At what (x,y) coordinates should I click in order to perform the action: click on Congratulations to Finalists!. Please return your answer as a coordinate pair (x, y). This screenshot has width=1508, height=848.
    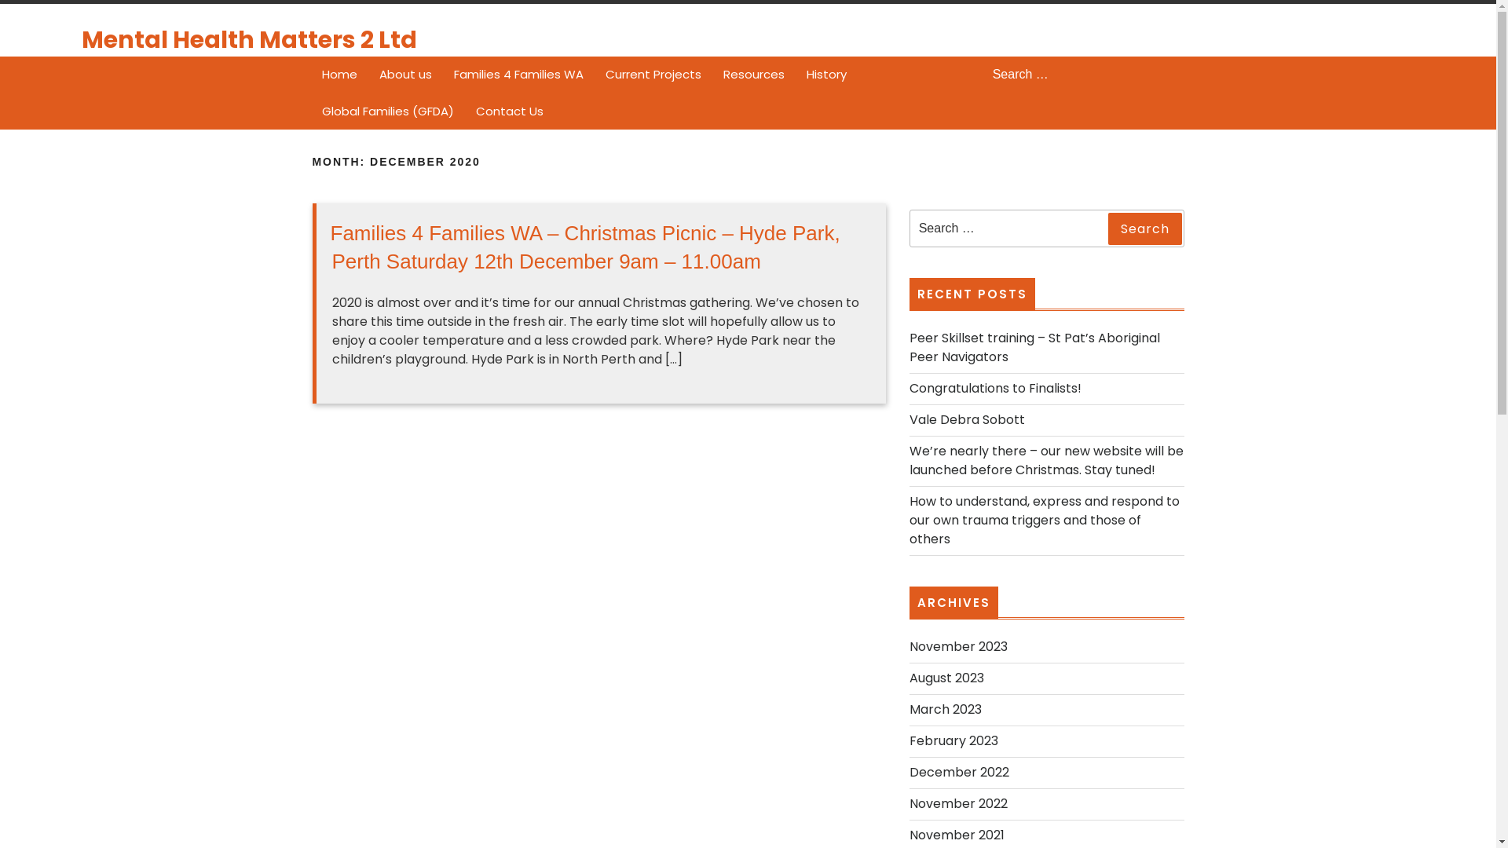
    Looking at the image, I should click on (996, 388).